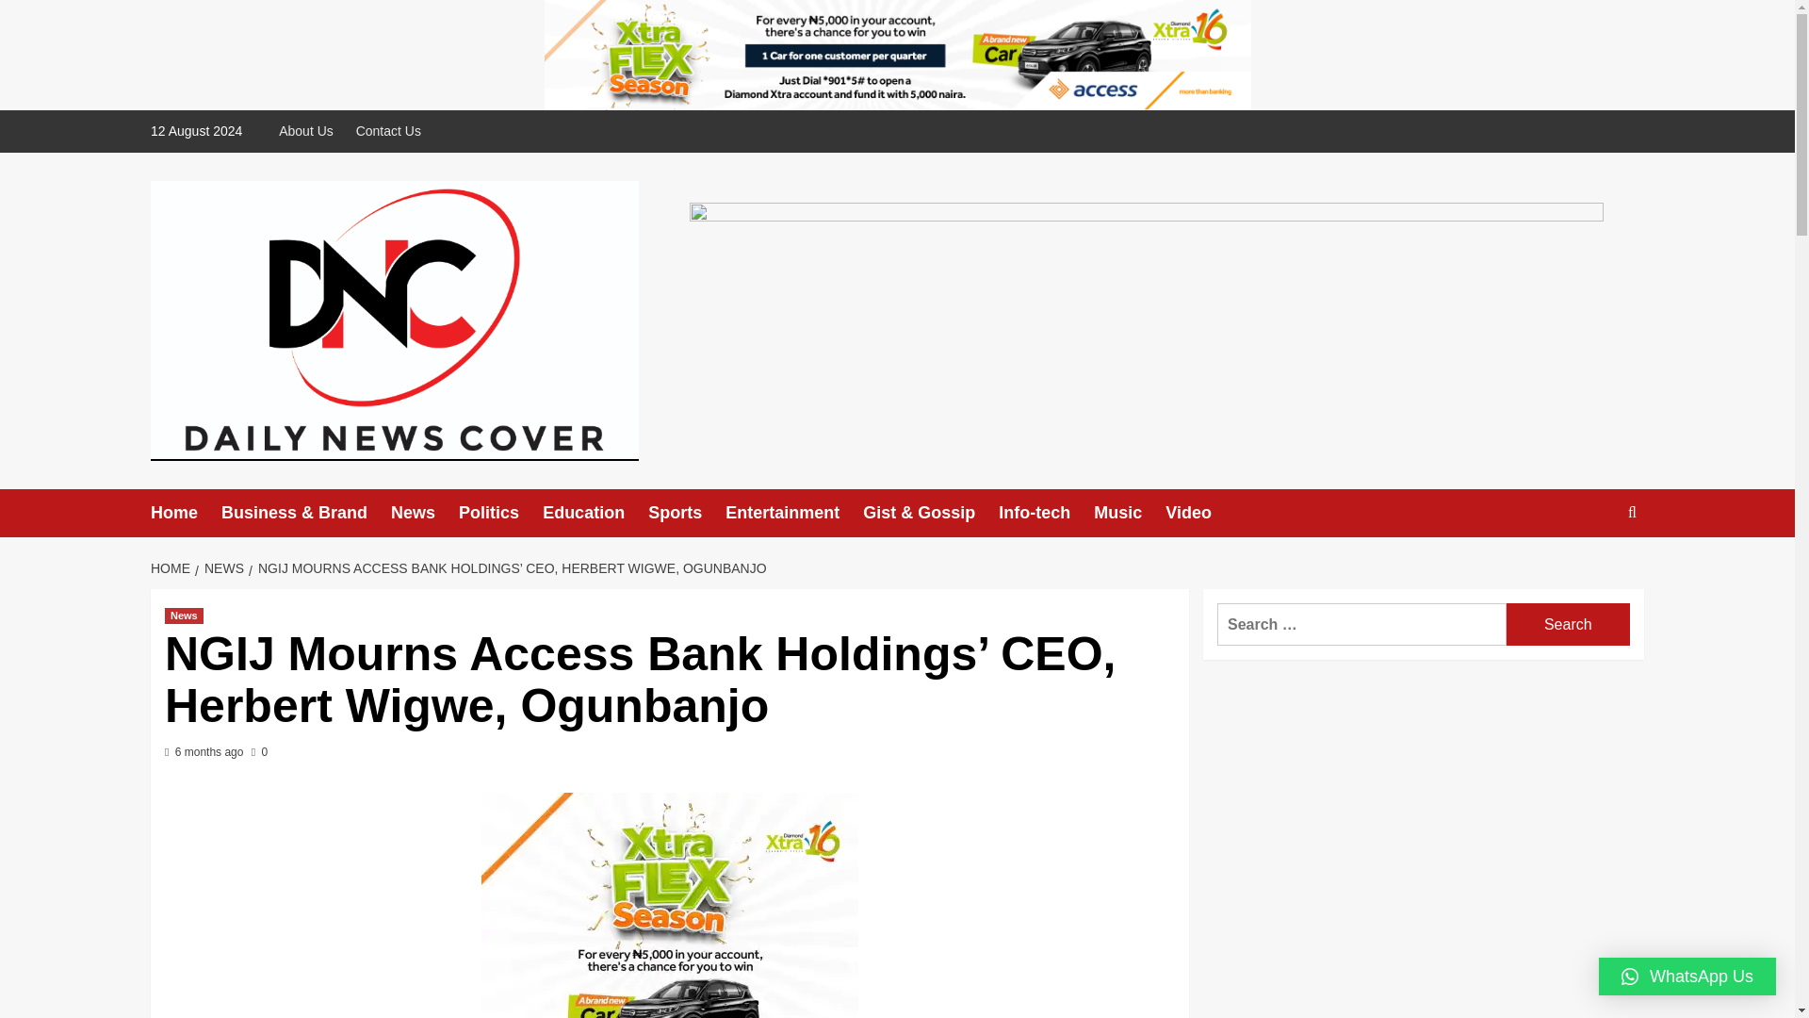 The image size is (1809, 1018). What do you see at coordinates (185, 513) in the screenshot?
I see `Home` at bounding box center [185, 513].